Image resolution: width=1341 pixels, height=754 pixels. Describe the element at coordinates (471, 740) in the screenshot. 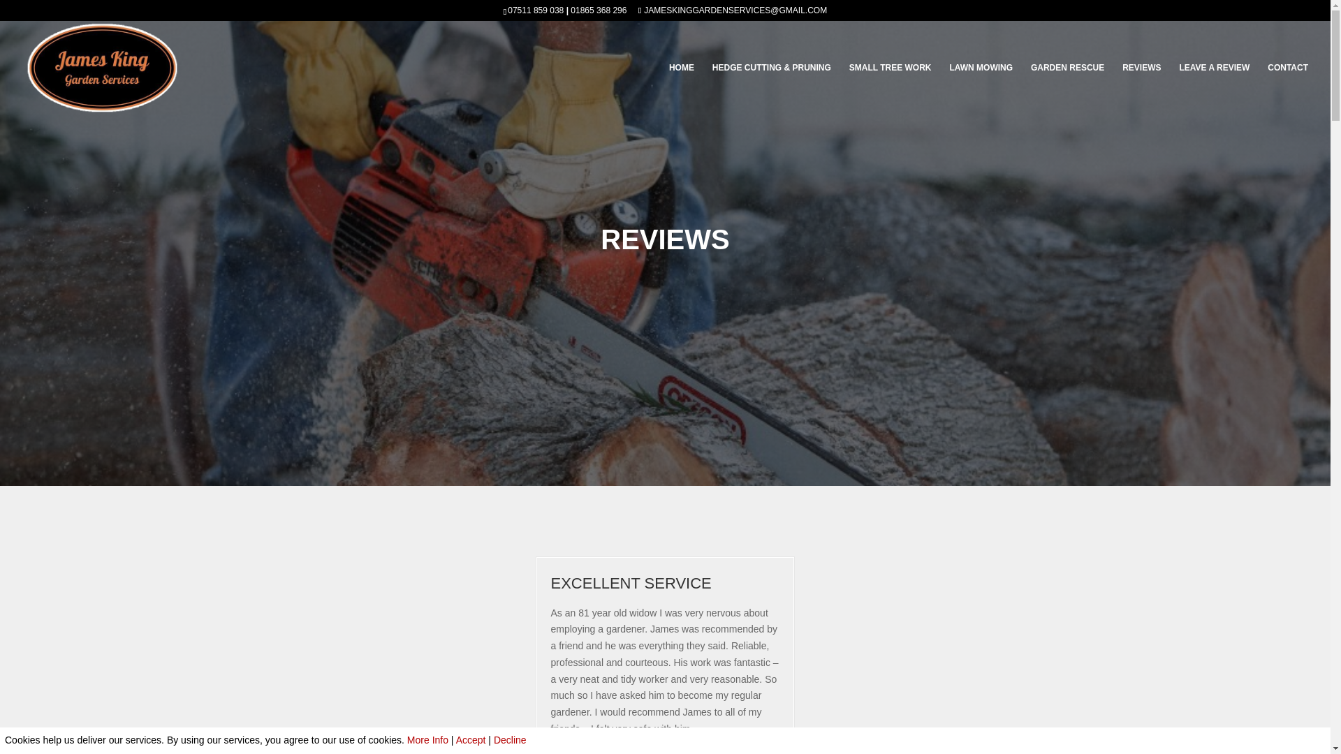

I see `Accept` at that location.